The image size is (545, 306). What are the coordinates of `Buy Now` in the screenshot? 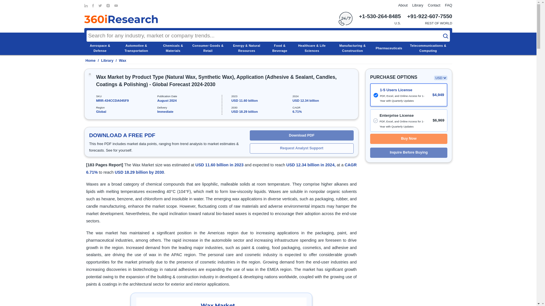 It's located at (409, 139).